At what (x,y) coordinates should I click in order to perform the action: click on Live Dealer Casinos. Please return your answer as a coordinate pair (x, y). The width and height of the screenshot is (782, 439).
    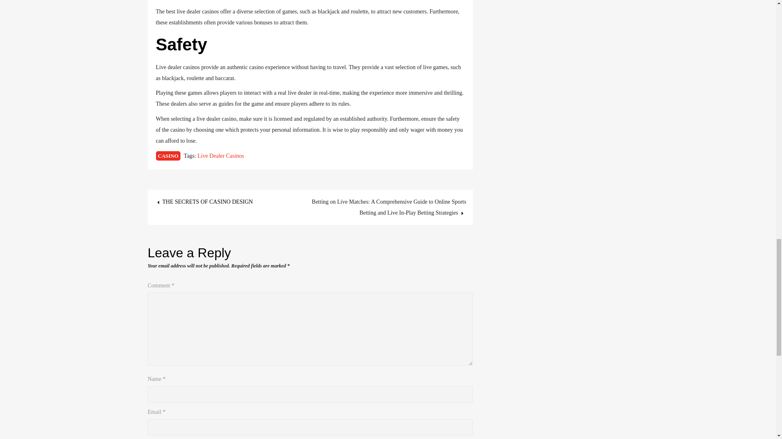
    Looking at the image, I should click on (221, 155).